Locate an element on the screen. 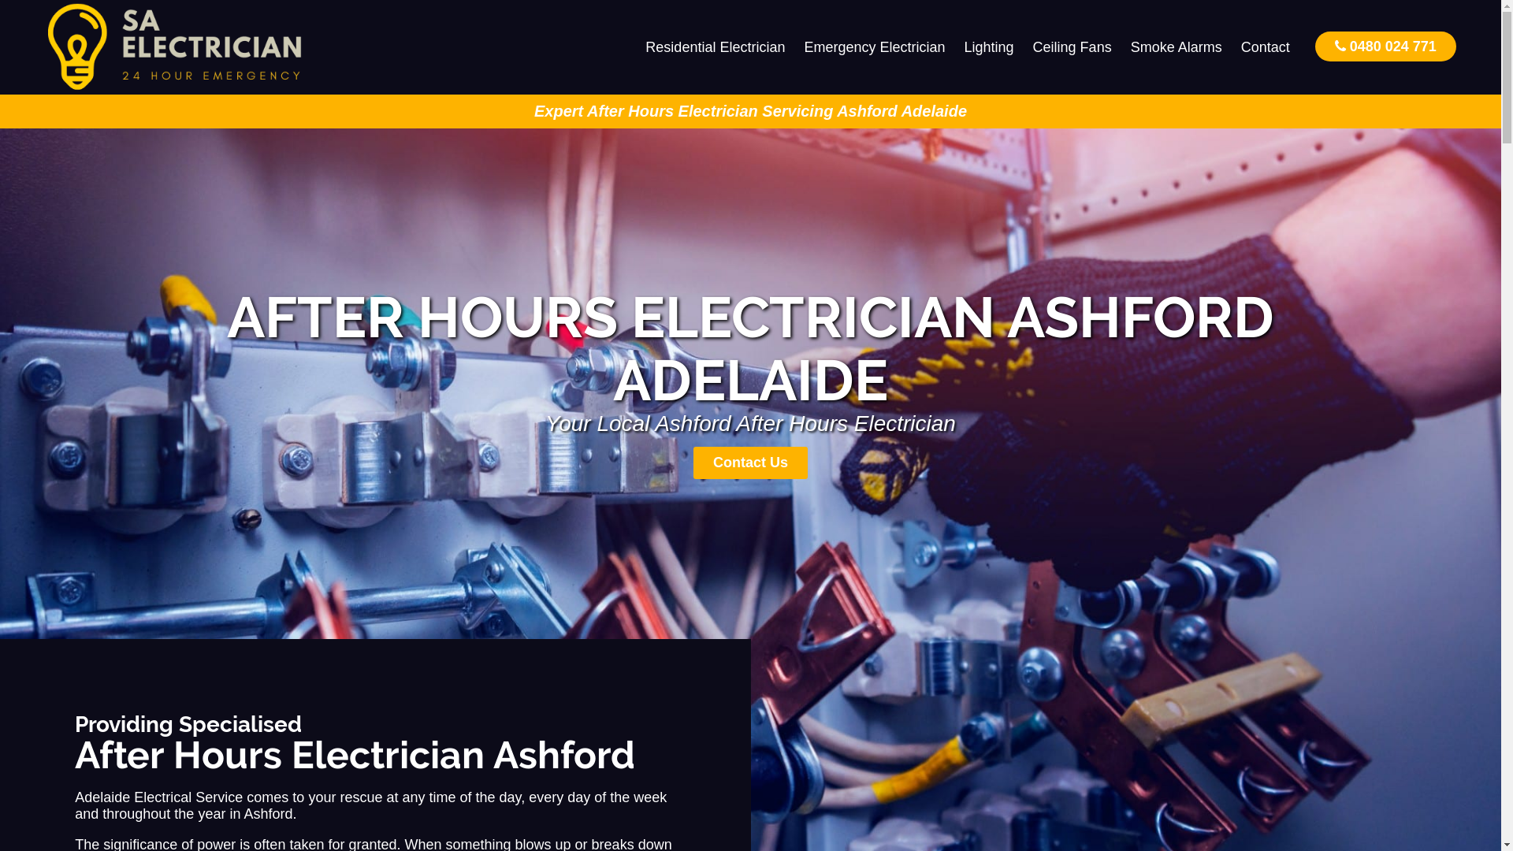  Lighting is located at coordinates (990, 47).